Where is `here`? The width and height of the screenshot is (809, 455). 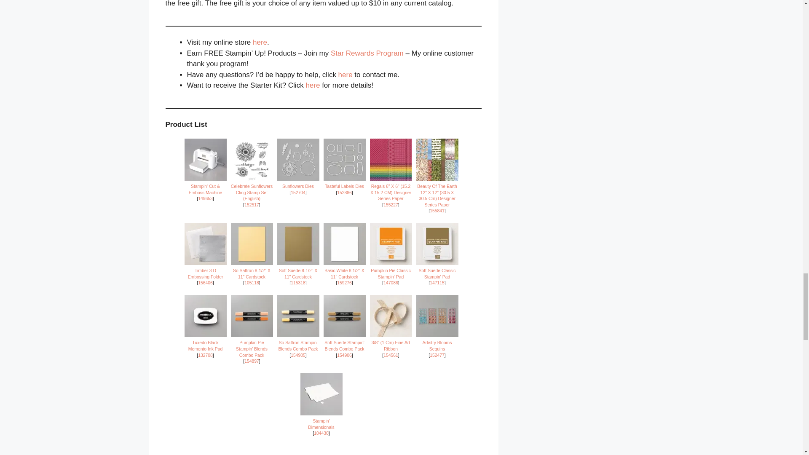 here is located at coordinates (260, 42).